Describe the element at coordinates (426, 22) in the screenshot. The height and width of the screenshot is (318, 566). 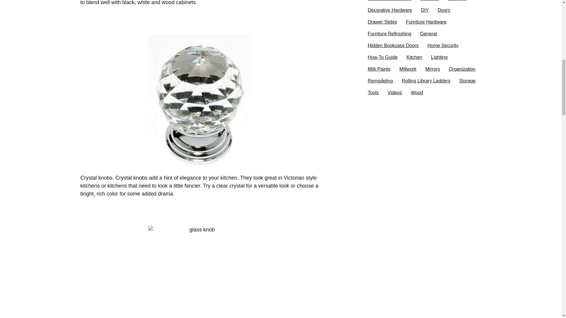
I see `Furniture Hardware` at that location.